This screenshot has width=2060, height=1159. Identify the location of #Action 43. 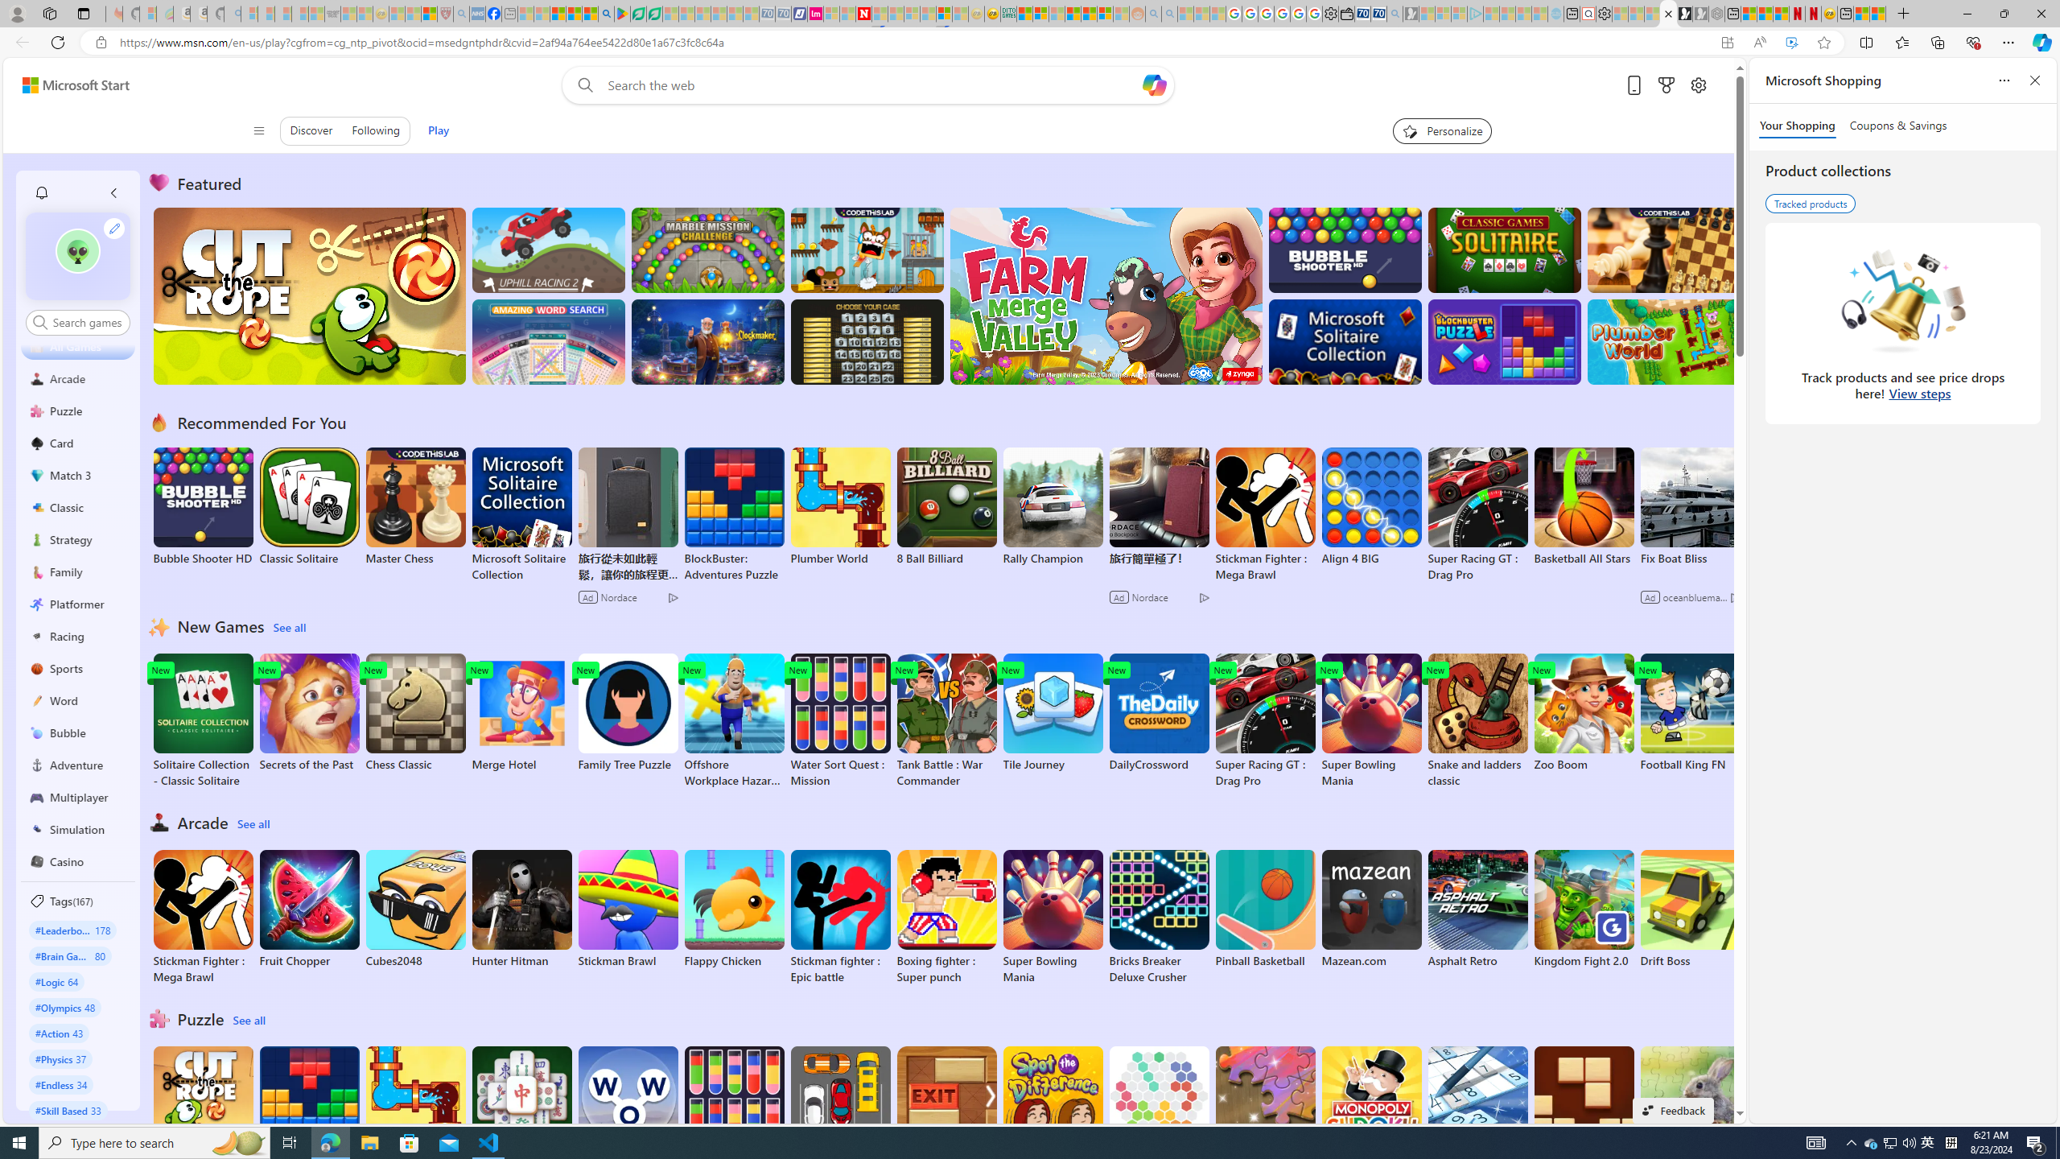
(60, 1033).